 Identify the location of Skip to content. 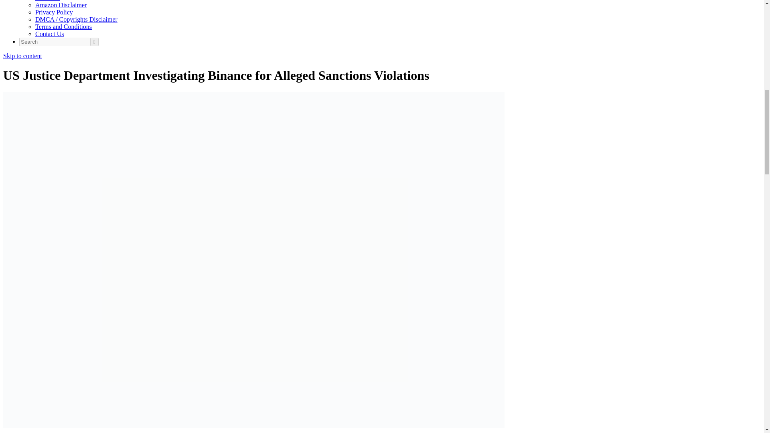
(22, 55).